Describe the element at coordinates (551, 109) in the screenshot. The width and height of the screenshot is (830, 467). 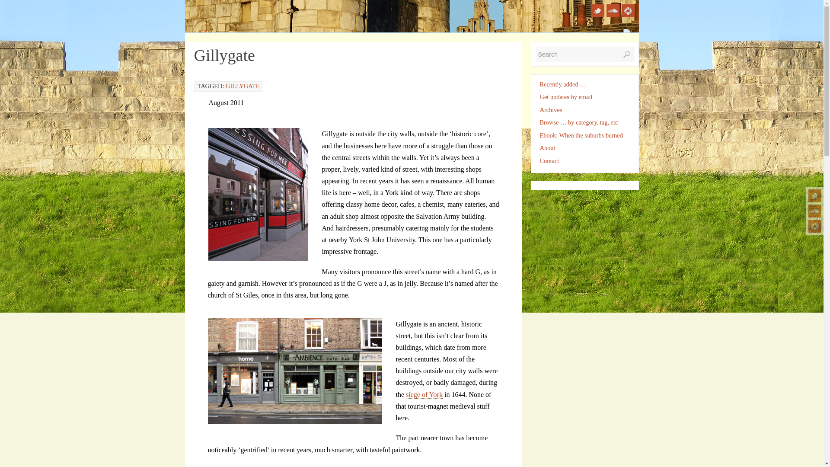
I see `Archives` at that location.